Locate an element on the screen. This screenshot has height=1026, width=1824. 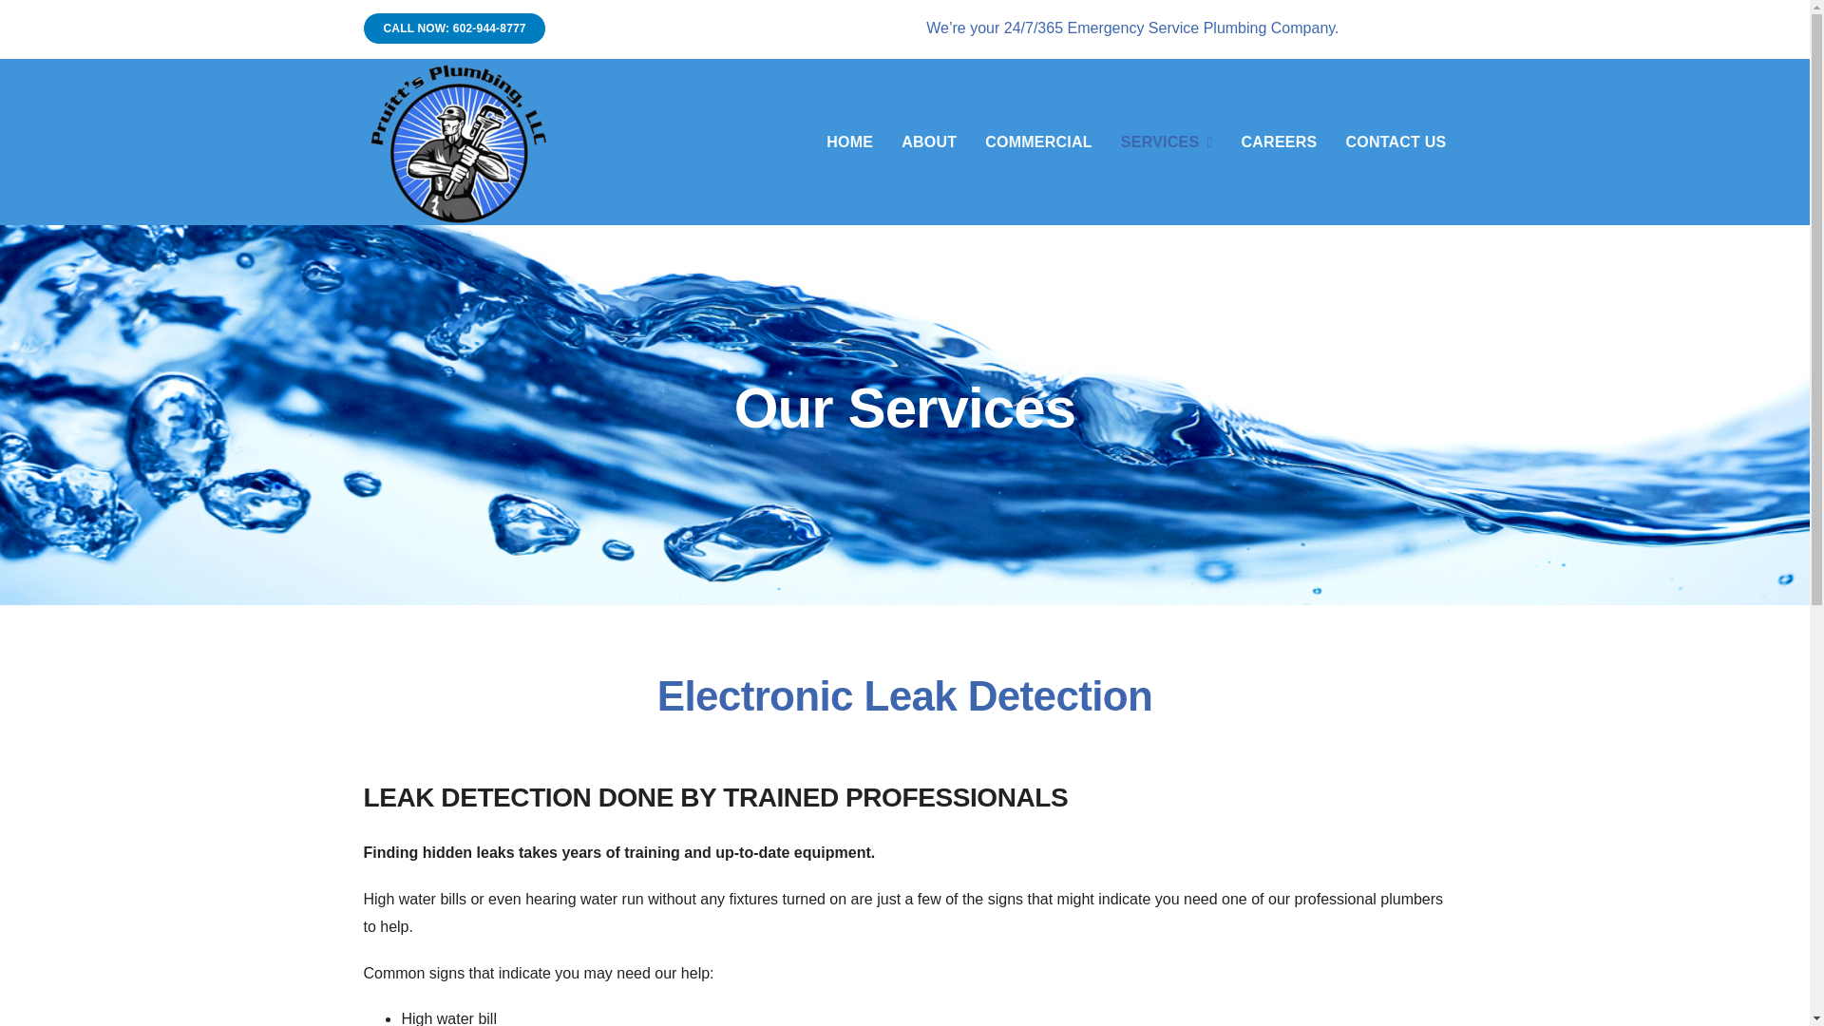
ABOUT is located at coordinates (928, 142).